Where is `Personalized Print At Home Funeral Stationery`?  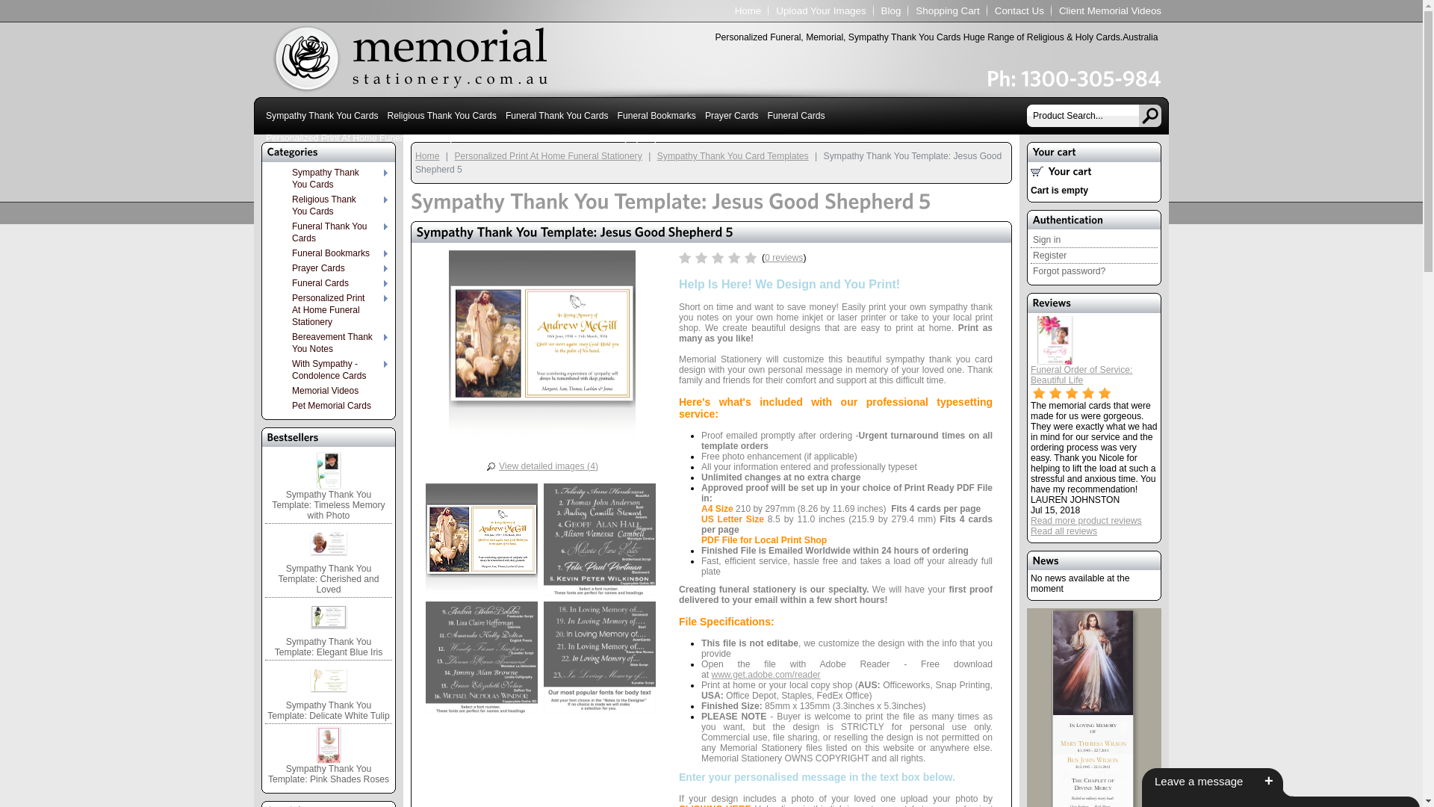
Personalized Print At Home Funeral Stationery is located at coordinates (360, 138).